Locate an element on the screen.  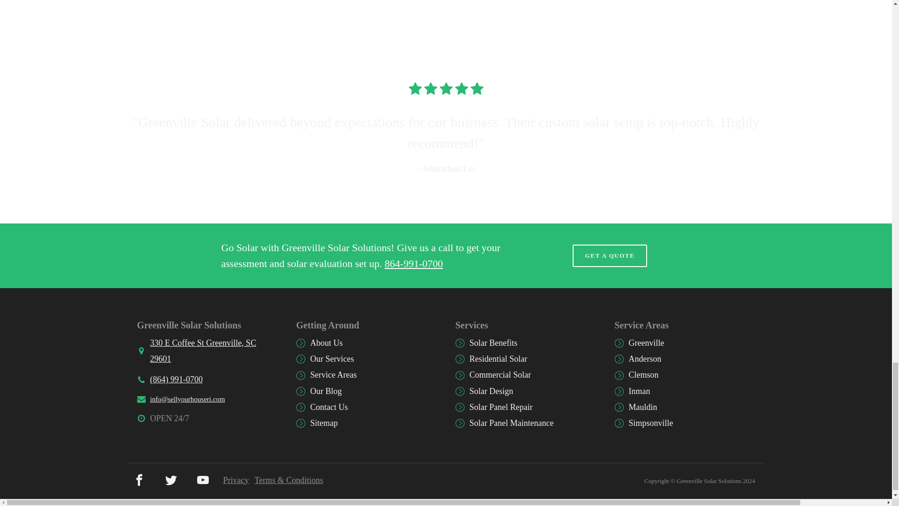
Solar Design is located at coordinates (491, 391).